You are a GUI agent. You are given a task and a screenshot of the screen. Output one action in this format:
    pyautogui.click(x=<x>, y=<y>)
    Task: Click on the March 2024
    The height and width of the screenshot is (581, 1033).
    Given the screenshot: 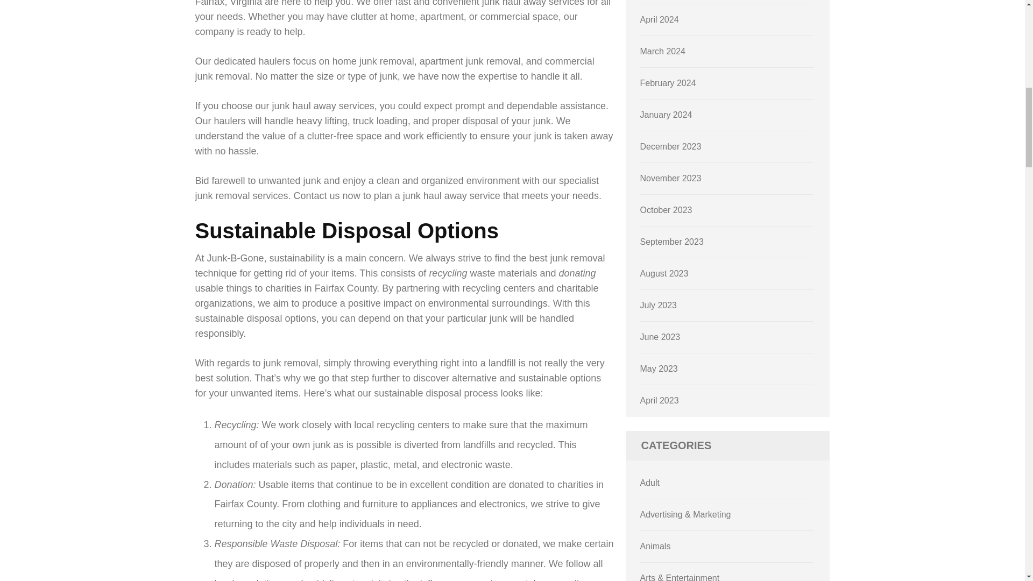 What is the action you would take?
    pyautogui.click(x=663, y=51)
    